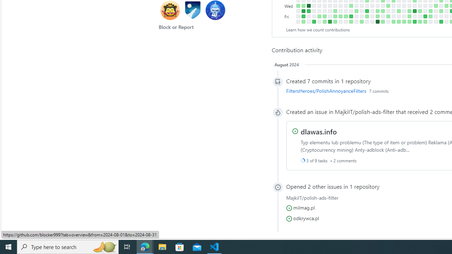  What do you see at coordinates (383, 16) in the screenshot?
I see `No contributions on April 26th.` at bounding box center [383, 16].